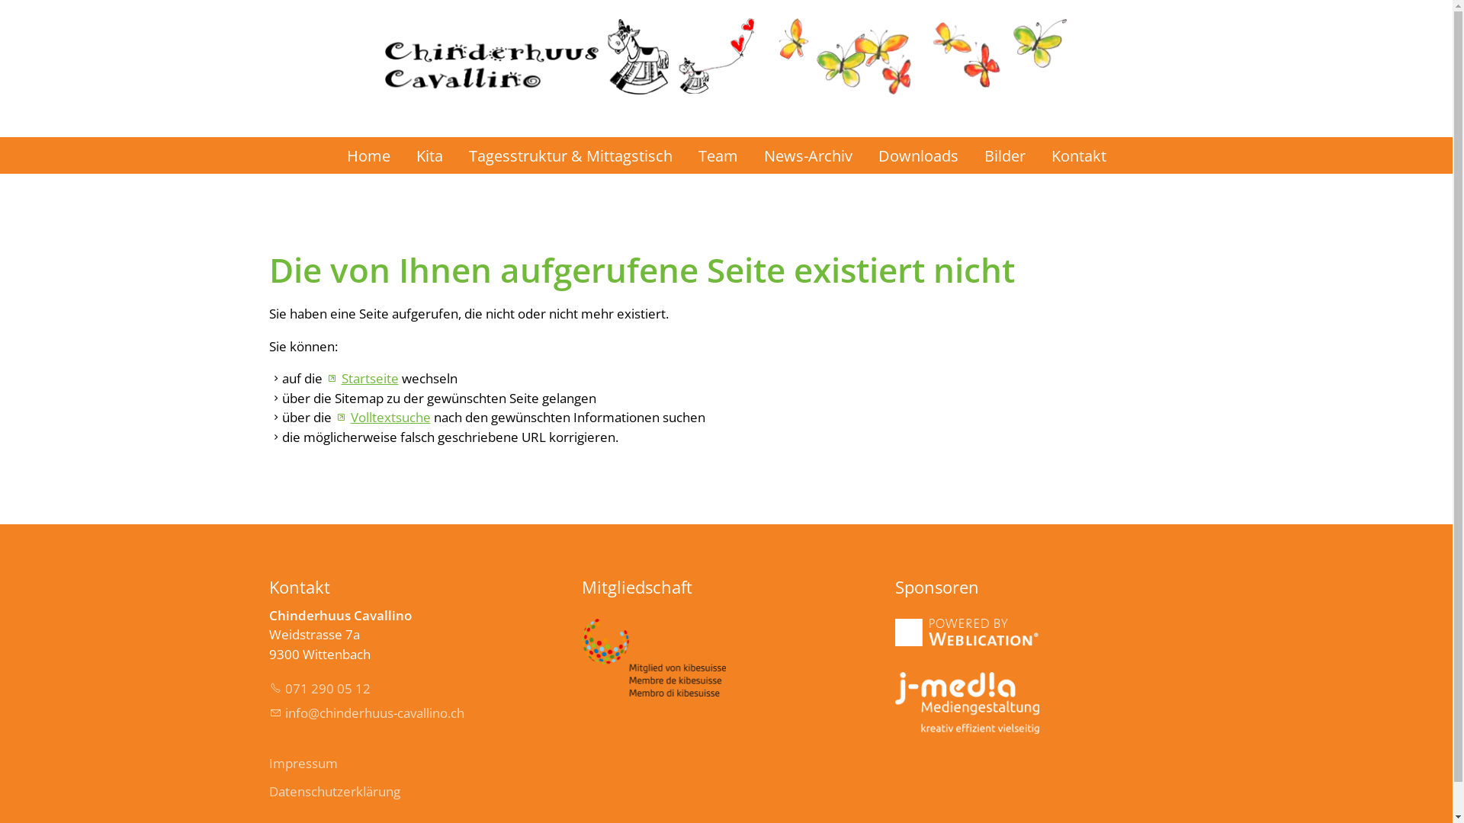 The width and height of the screenshot is (1464, 823). I want to click on Mitglied bei kibesuisse, so click(654, 658).